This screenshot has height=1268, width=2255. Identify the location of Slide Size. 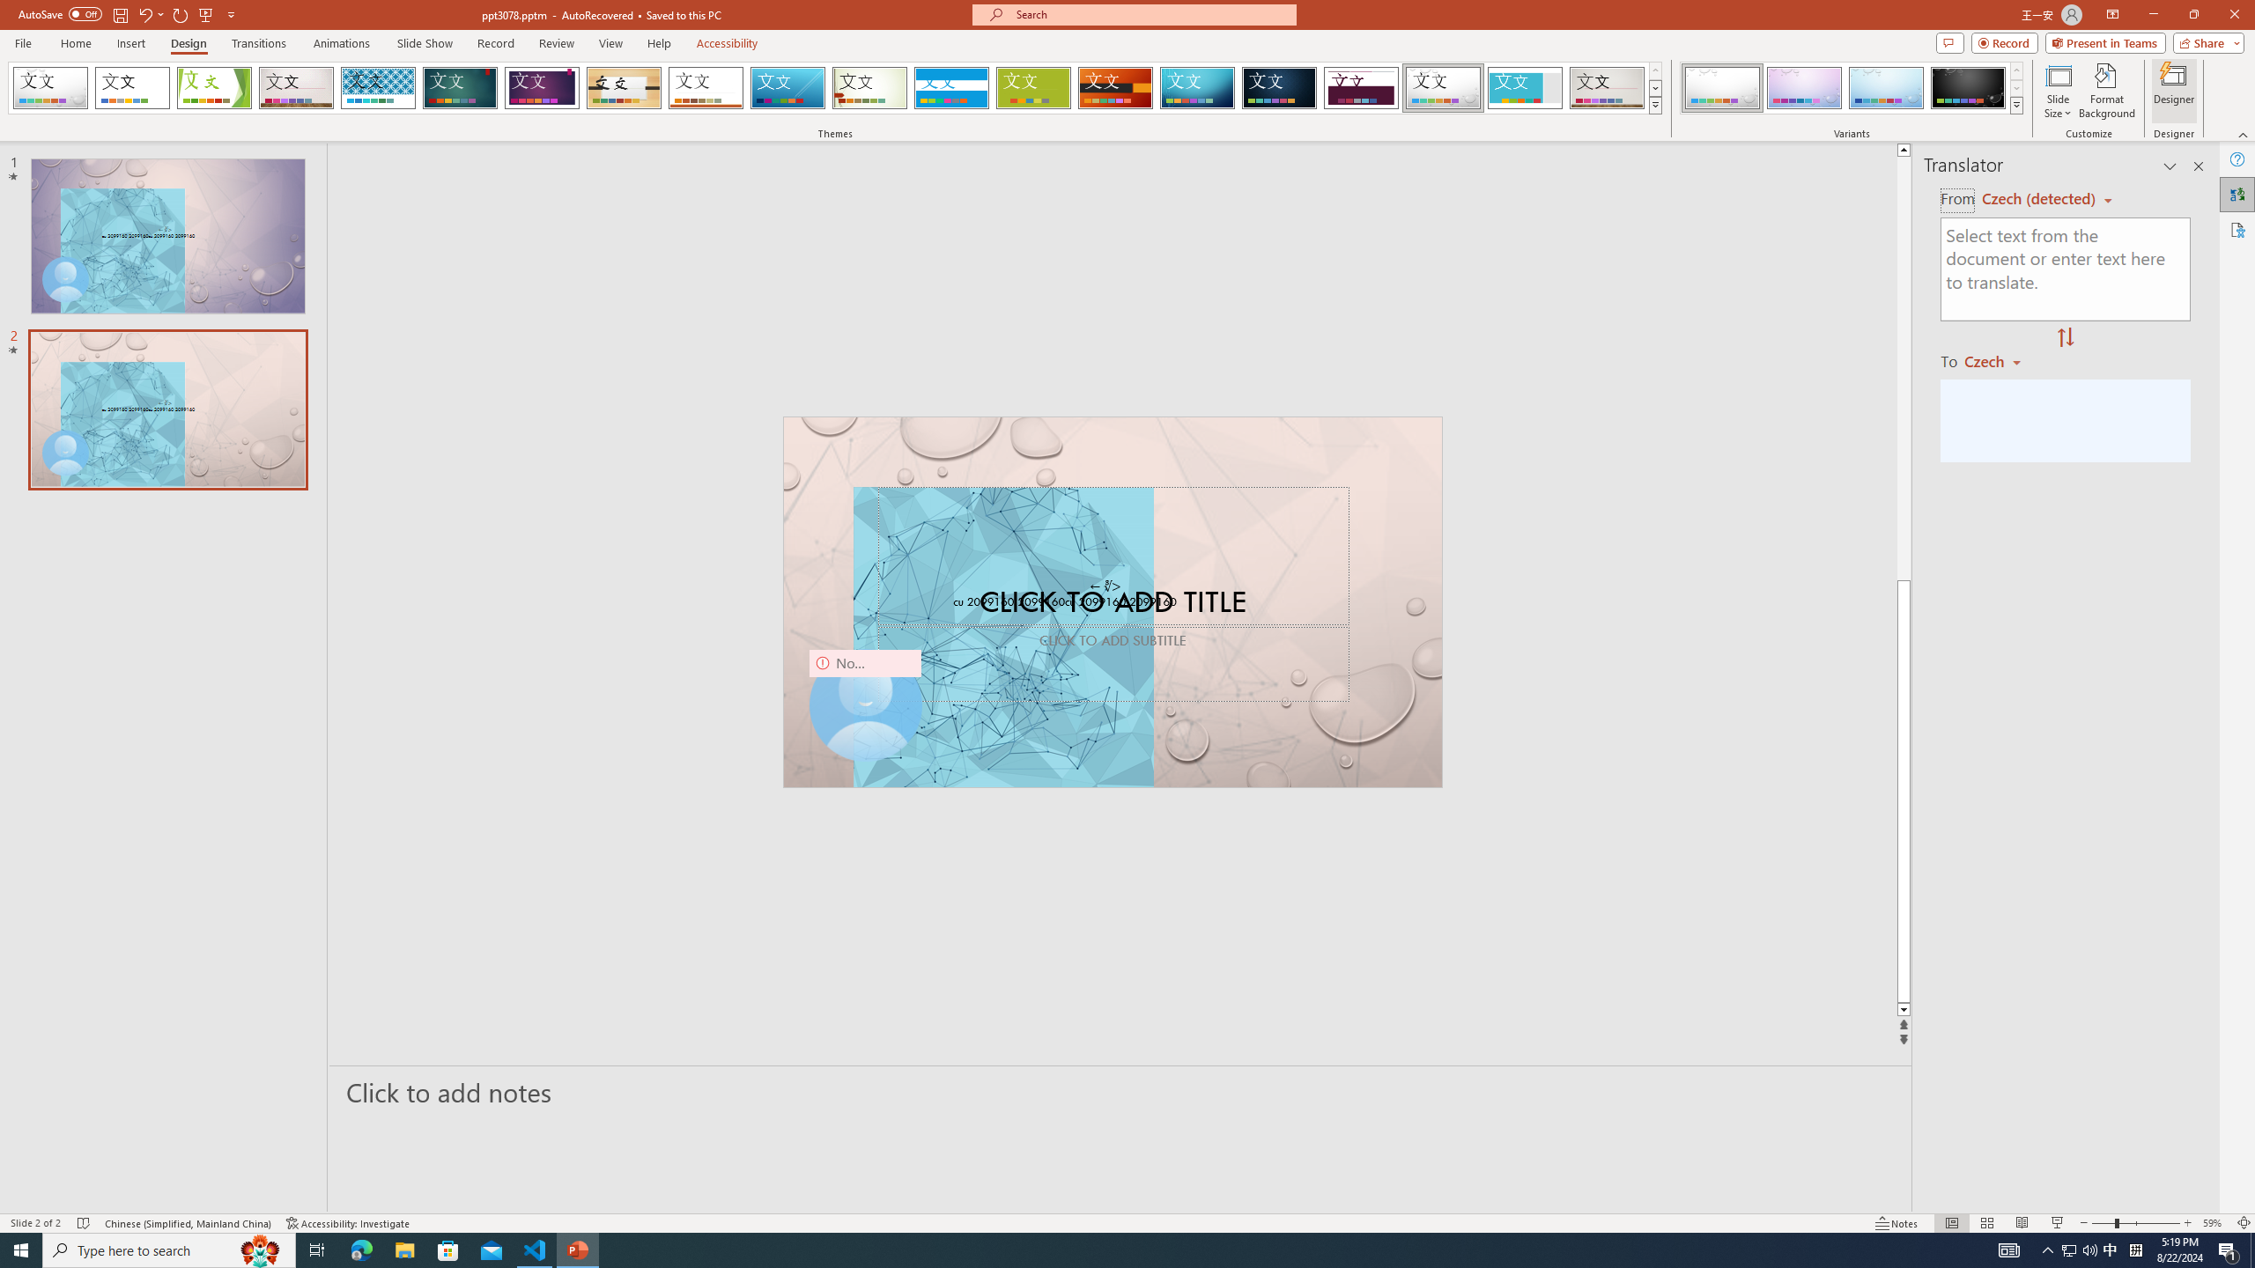
(2058, 91).